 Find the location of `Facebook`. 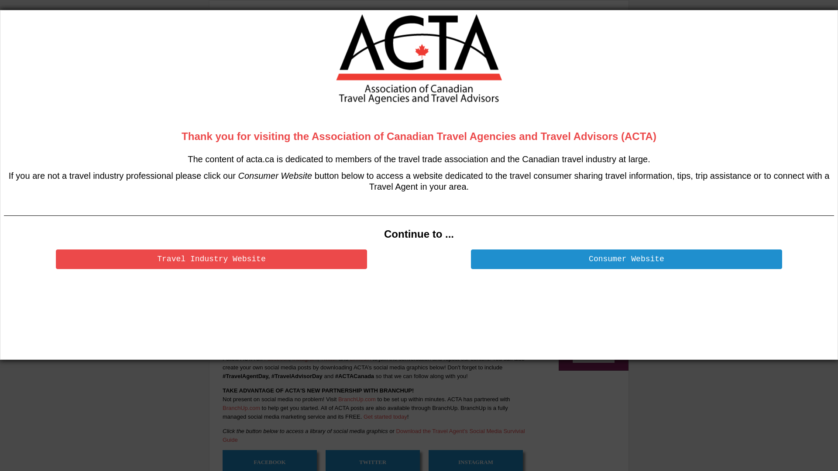

Facebook is located at coordinates (277, 358).